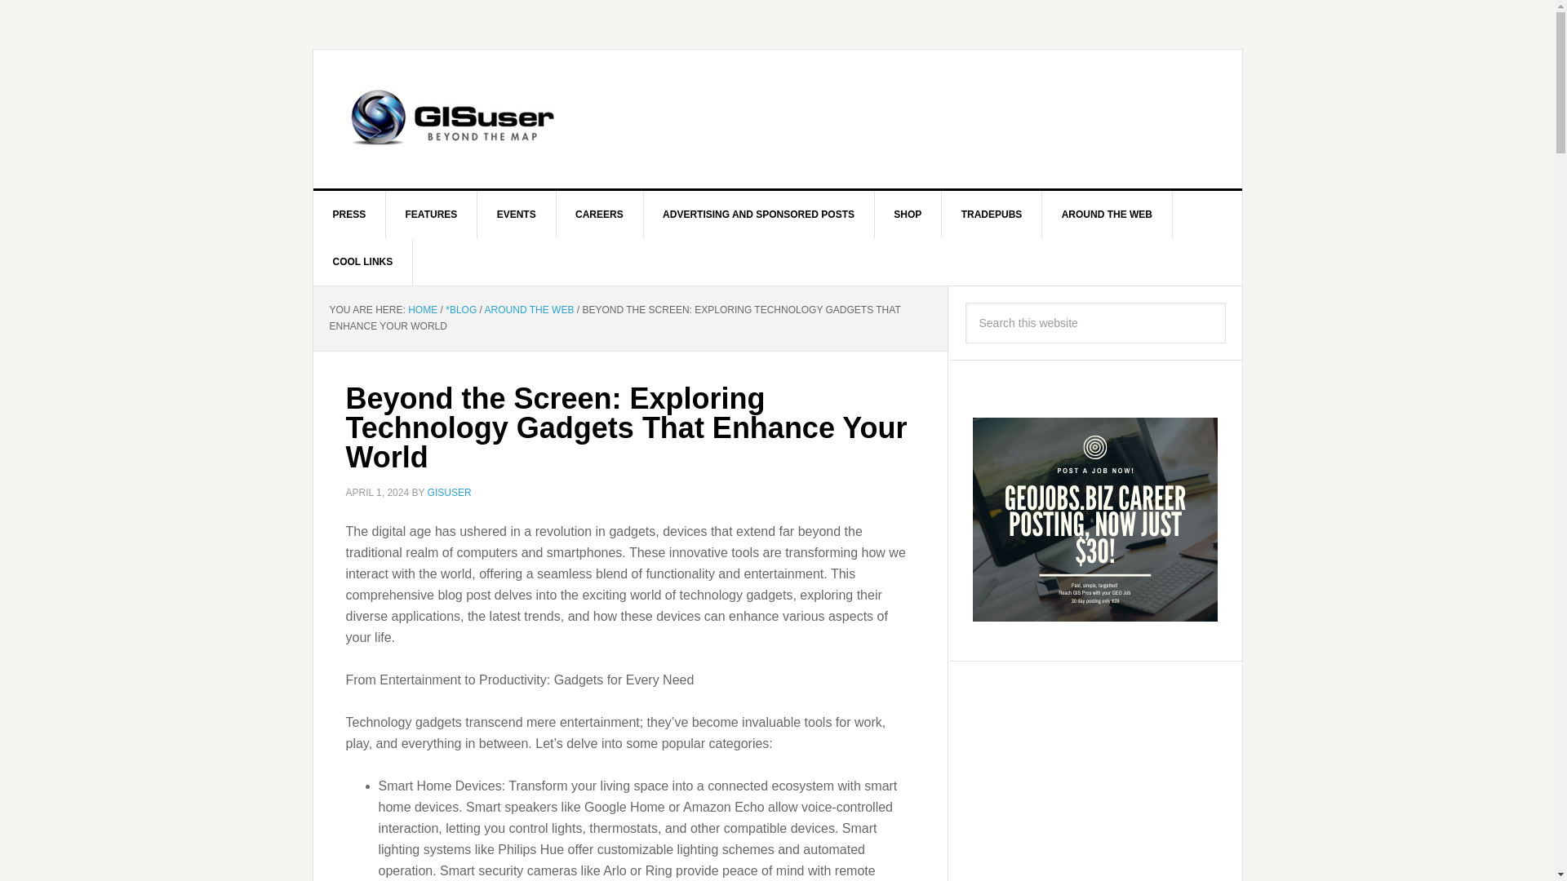 This screenshot has height=881, width=1567. What do you see at coordinates (517, 214) in the screenshot?
I see `EVENTS` at bounding box center [517, 214].